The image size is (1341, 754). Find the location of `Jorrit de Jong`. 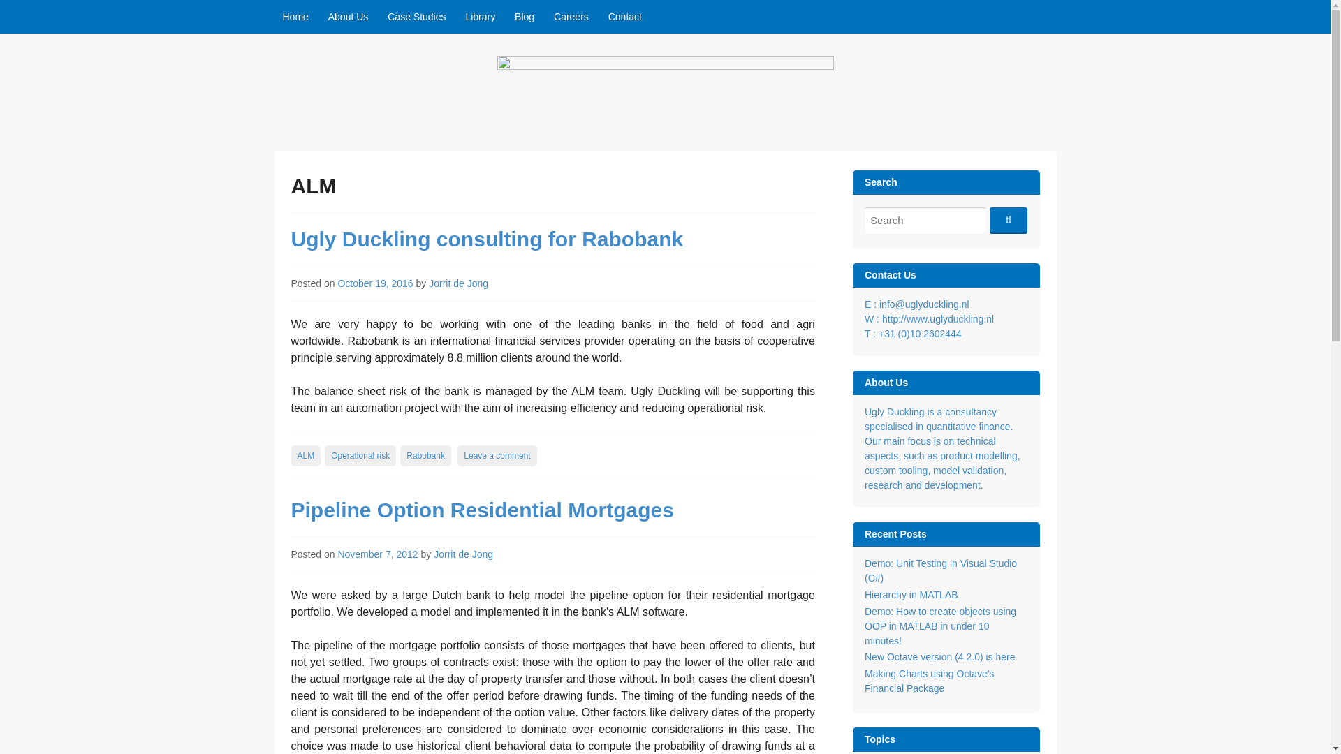

Jorrit de Jong is located at coordinates (458, 283).